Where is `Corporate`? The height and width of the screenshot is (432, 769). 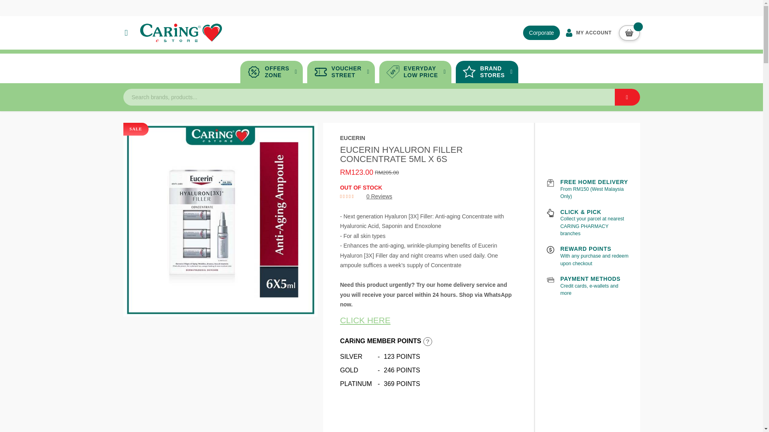 Corporate is located at coordinates (415, 72).